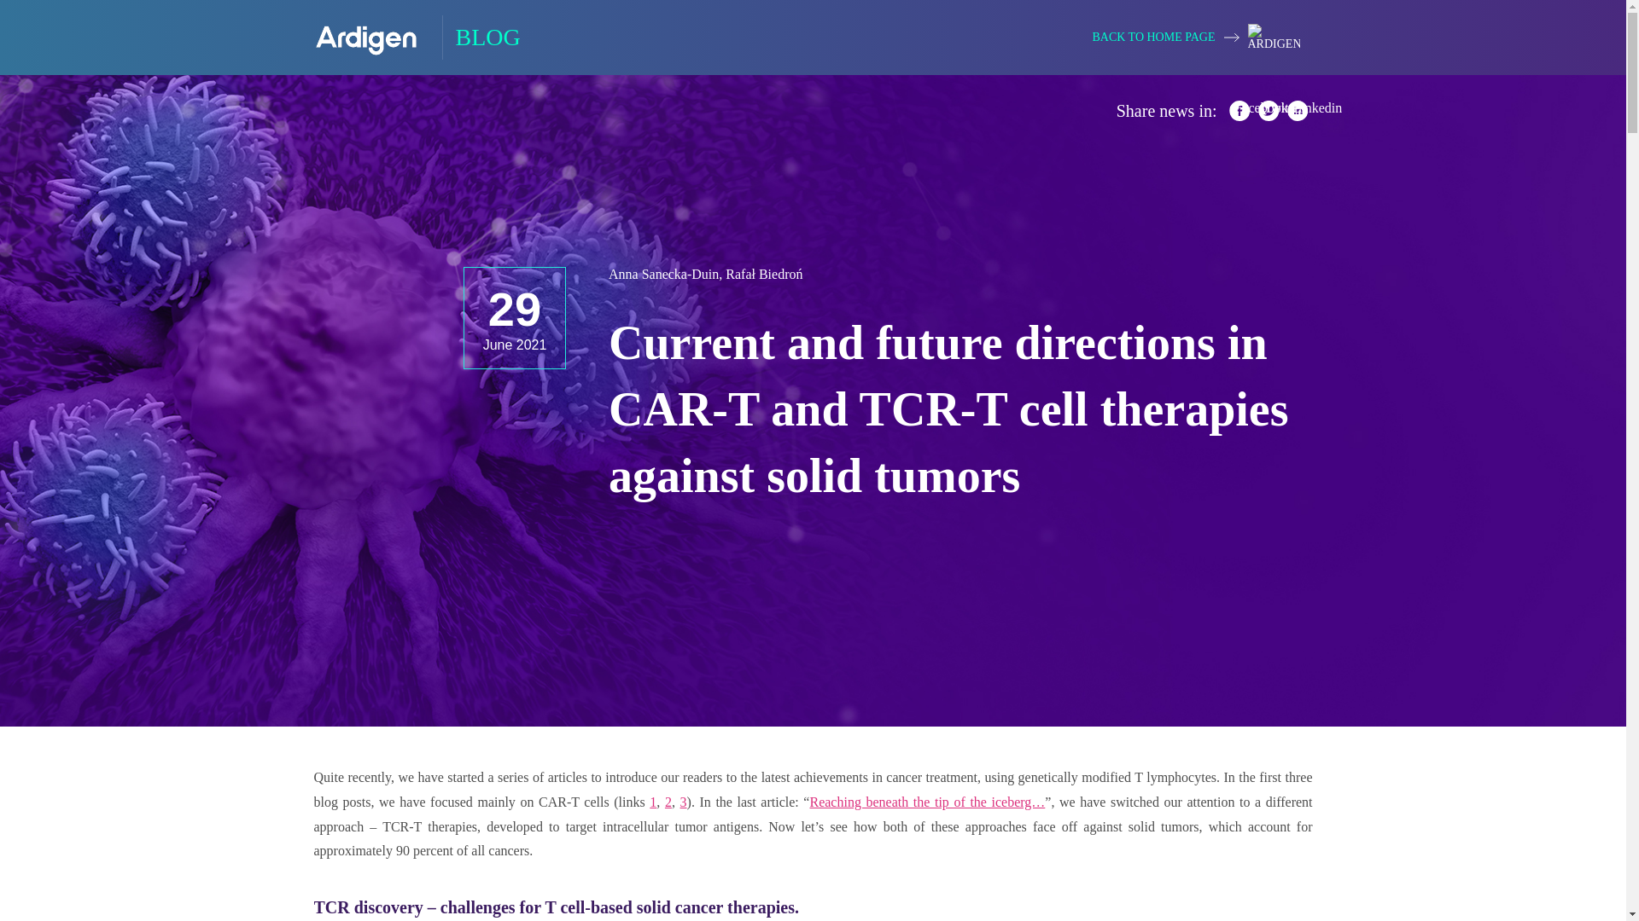 The width and height of the screenshot is (1639, 921). What do you see at coordinates (1269, 110) in the screenshot?
I see `Twitter` at bounding box center [1269, 110].